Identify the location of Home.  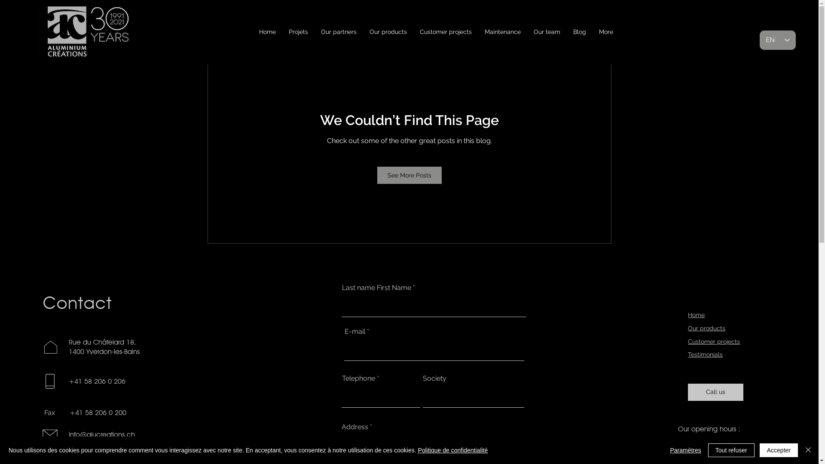
(267, 32).